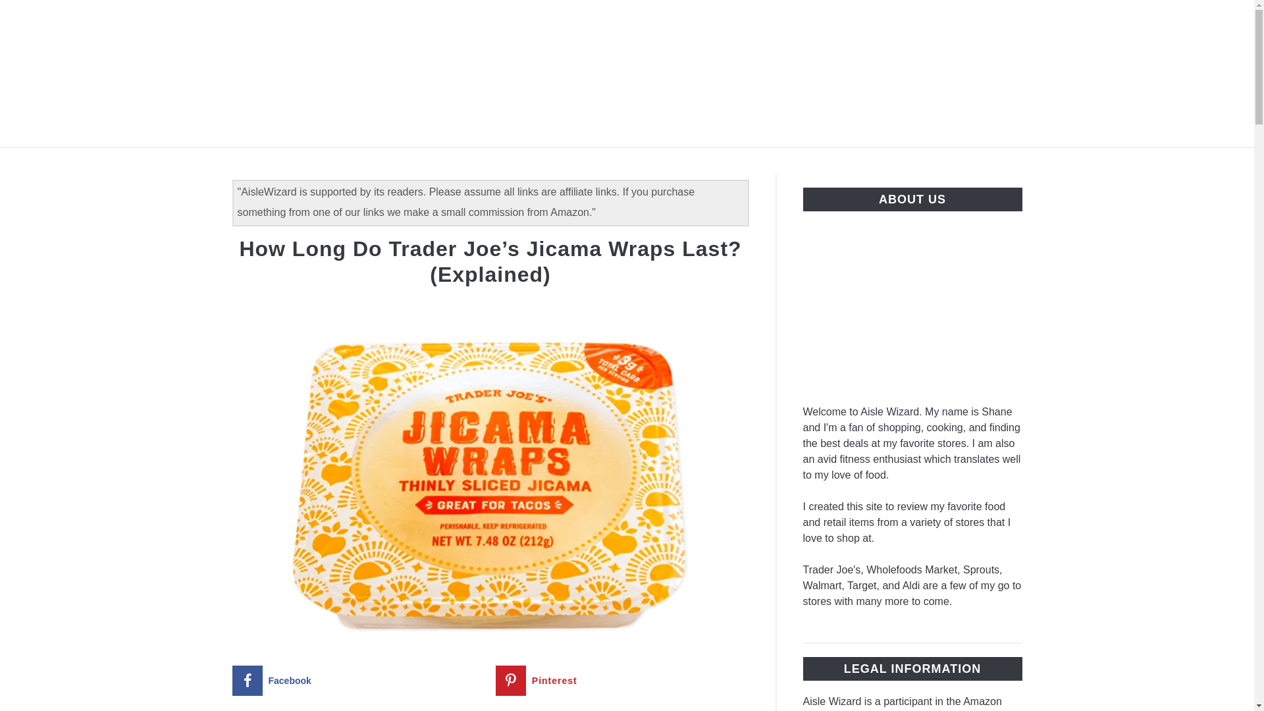 This screenshot has height=711, width=1264. Describe the element at coordinates (616, 163) in the screenshot. I see `RESTAURANTS` at that location.